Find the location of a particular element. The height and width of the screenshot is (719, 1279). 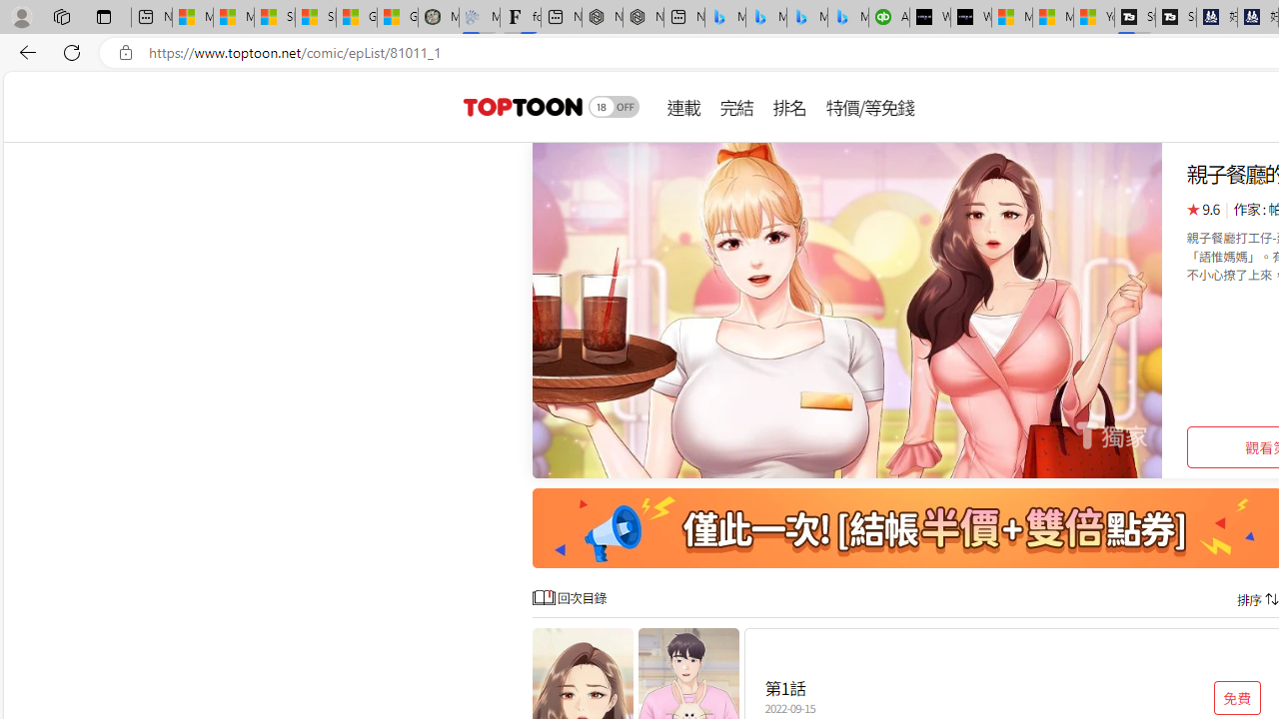

What's the best AI voice generator? - voice.ai is located at coordinates (971, 18).